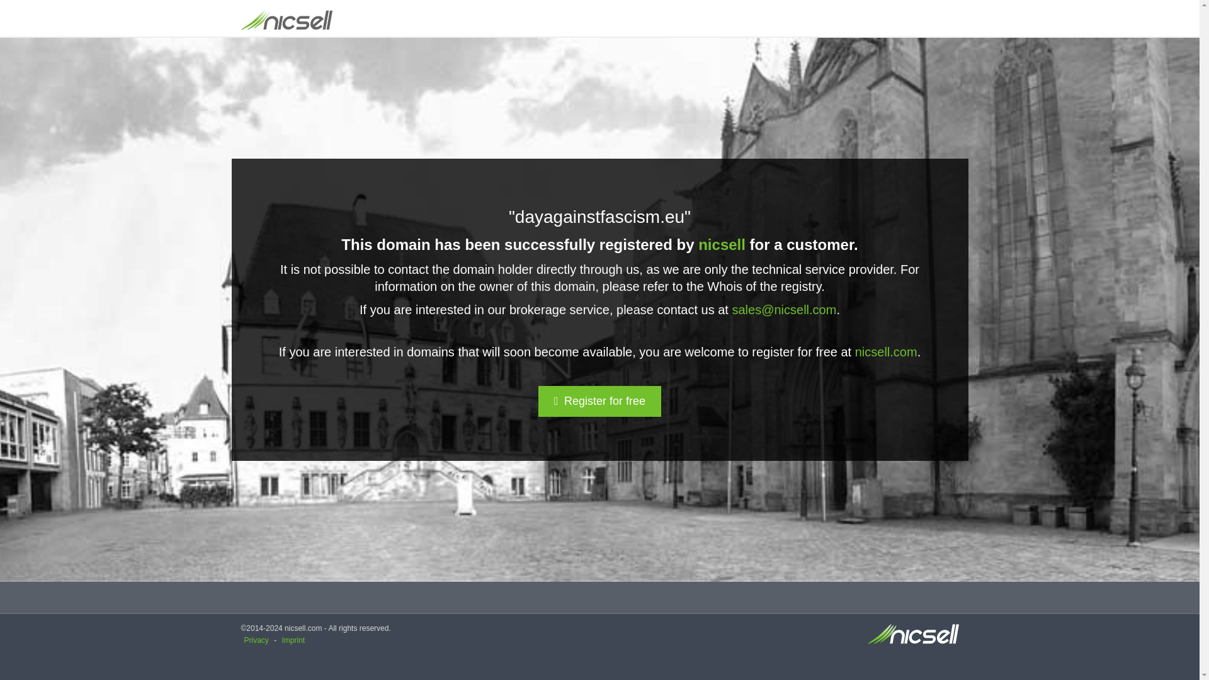 Image resolution: width=1209 pixels, height=680 pixels. I want to click on nicsell, so click(722, 244).